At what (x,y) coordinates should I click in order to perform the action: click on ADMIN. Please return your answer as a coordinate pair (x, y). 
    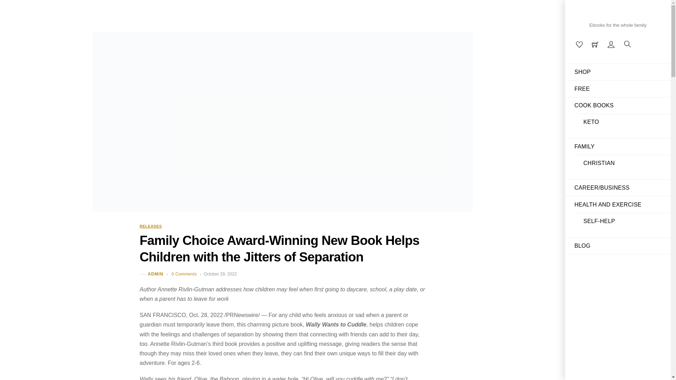
    Looking at the image, I should click on (156, 274).